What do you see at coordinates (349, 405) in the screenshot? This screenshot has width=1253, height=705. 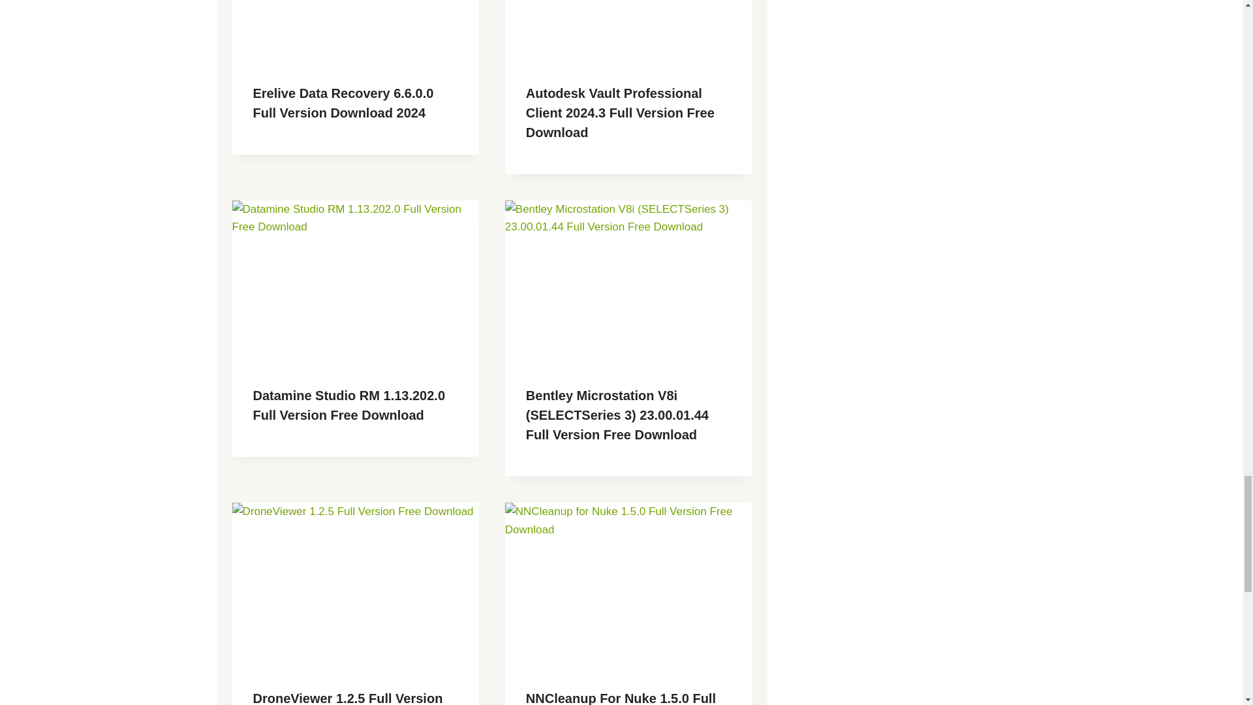 I see `Datamine Studio RM 1.13.202.0 Full Version Free Download` at bounding box center [349, 405].